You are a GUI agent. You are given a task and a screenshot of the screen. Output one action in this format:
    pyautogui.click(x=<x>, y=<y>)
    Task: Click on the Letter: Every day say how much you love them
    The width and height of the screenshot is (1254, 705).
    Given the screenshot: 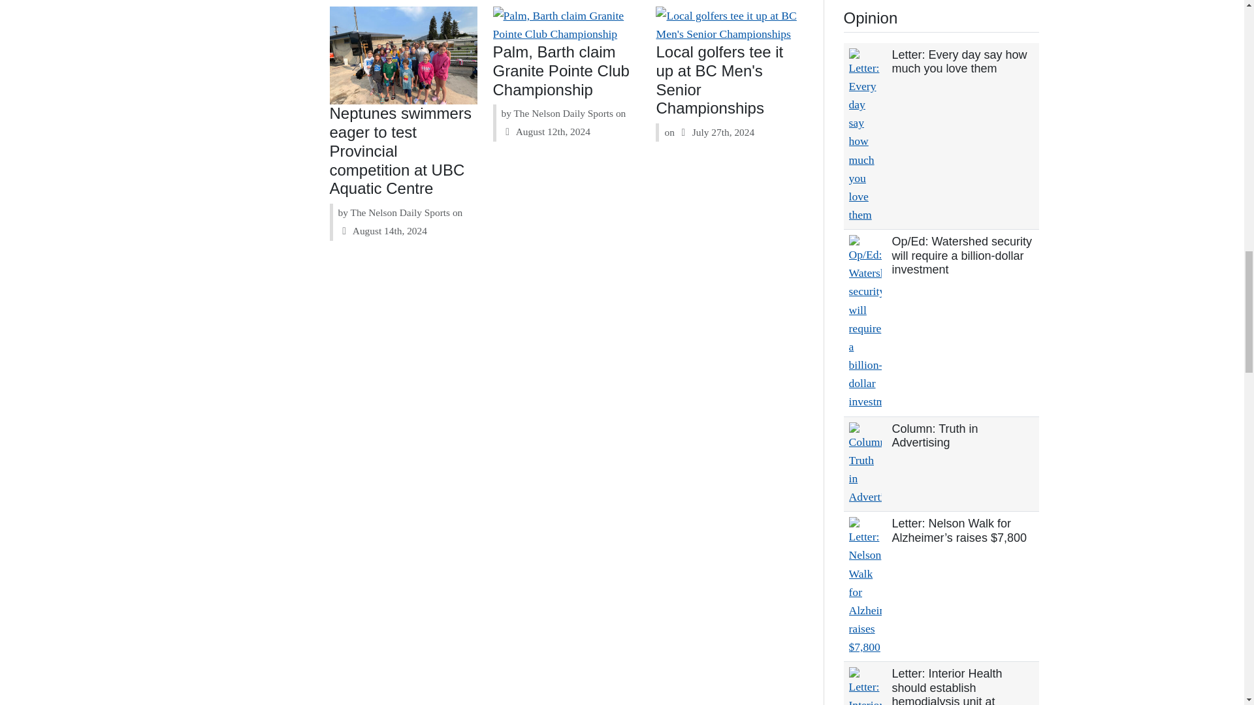 What is the action you would take?
    pyautogui.click(x=959, y=61)
    